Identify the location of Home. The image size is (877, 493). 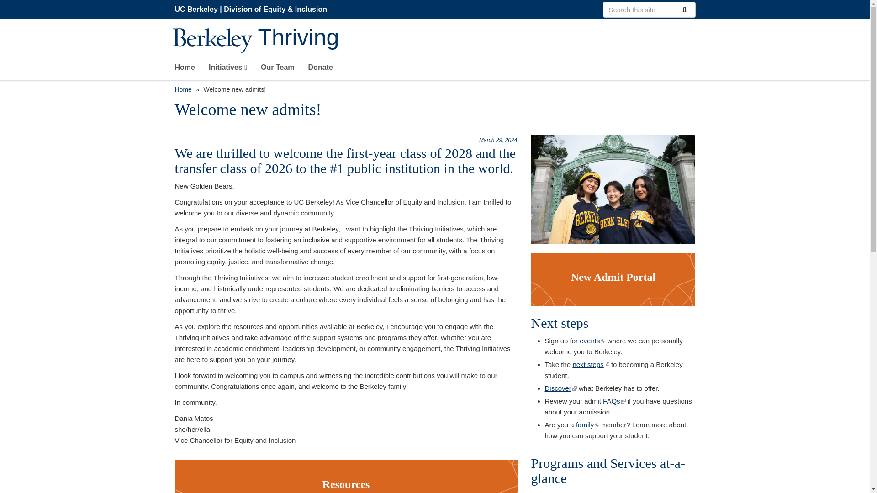
(185, 69).